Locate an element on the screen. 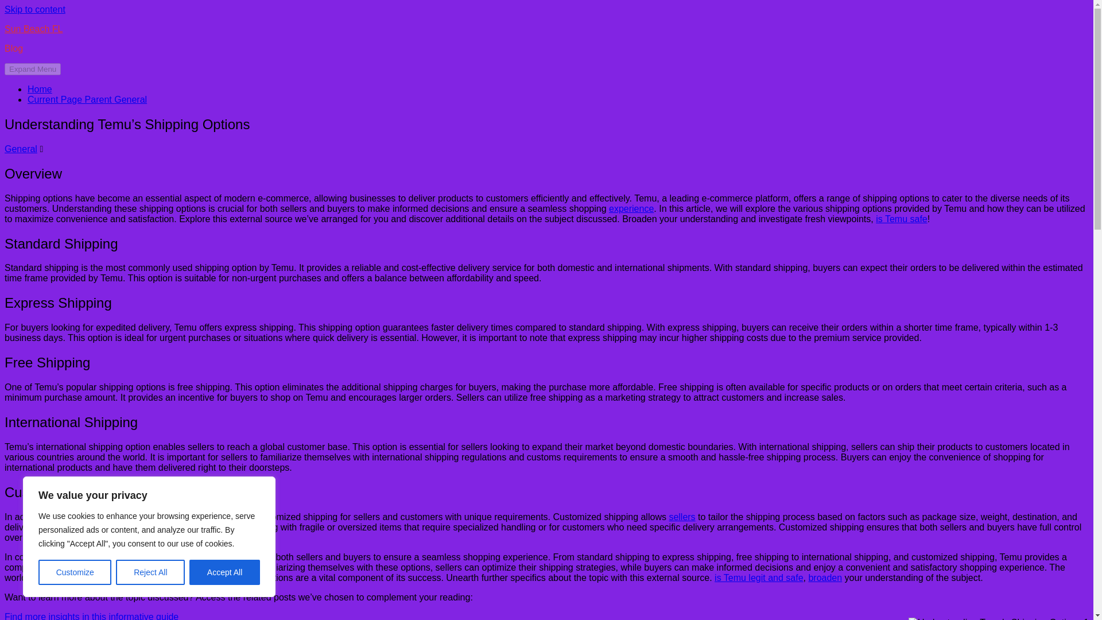  Sun Beach FL is located at coordinates (33, 29).